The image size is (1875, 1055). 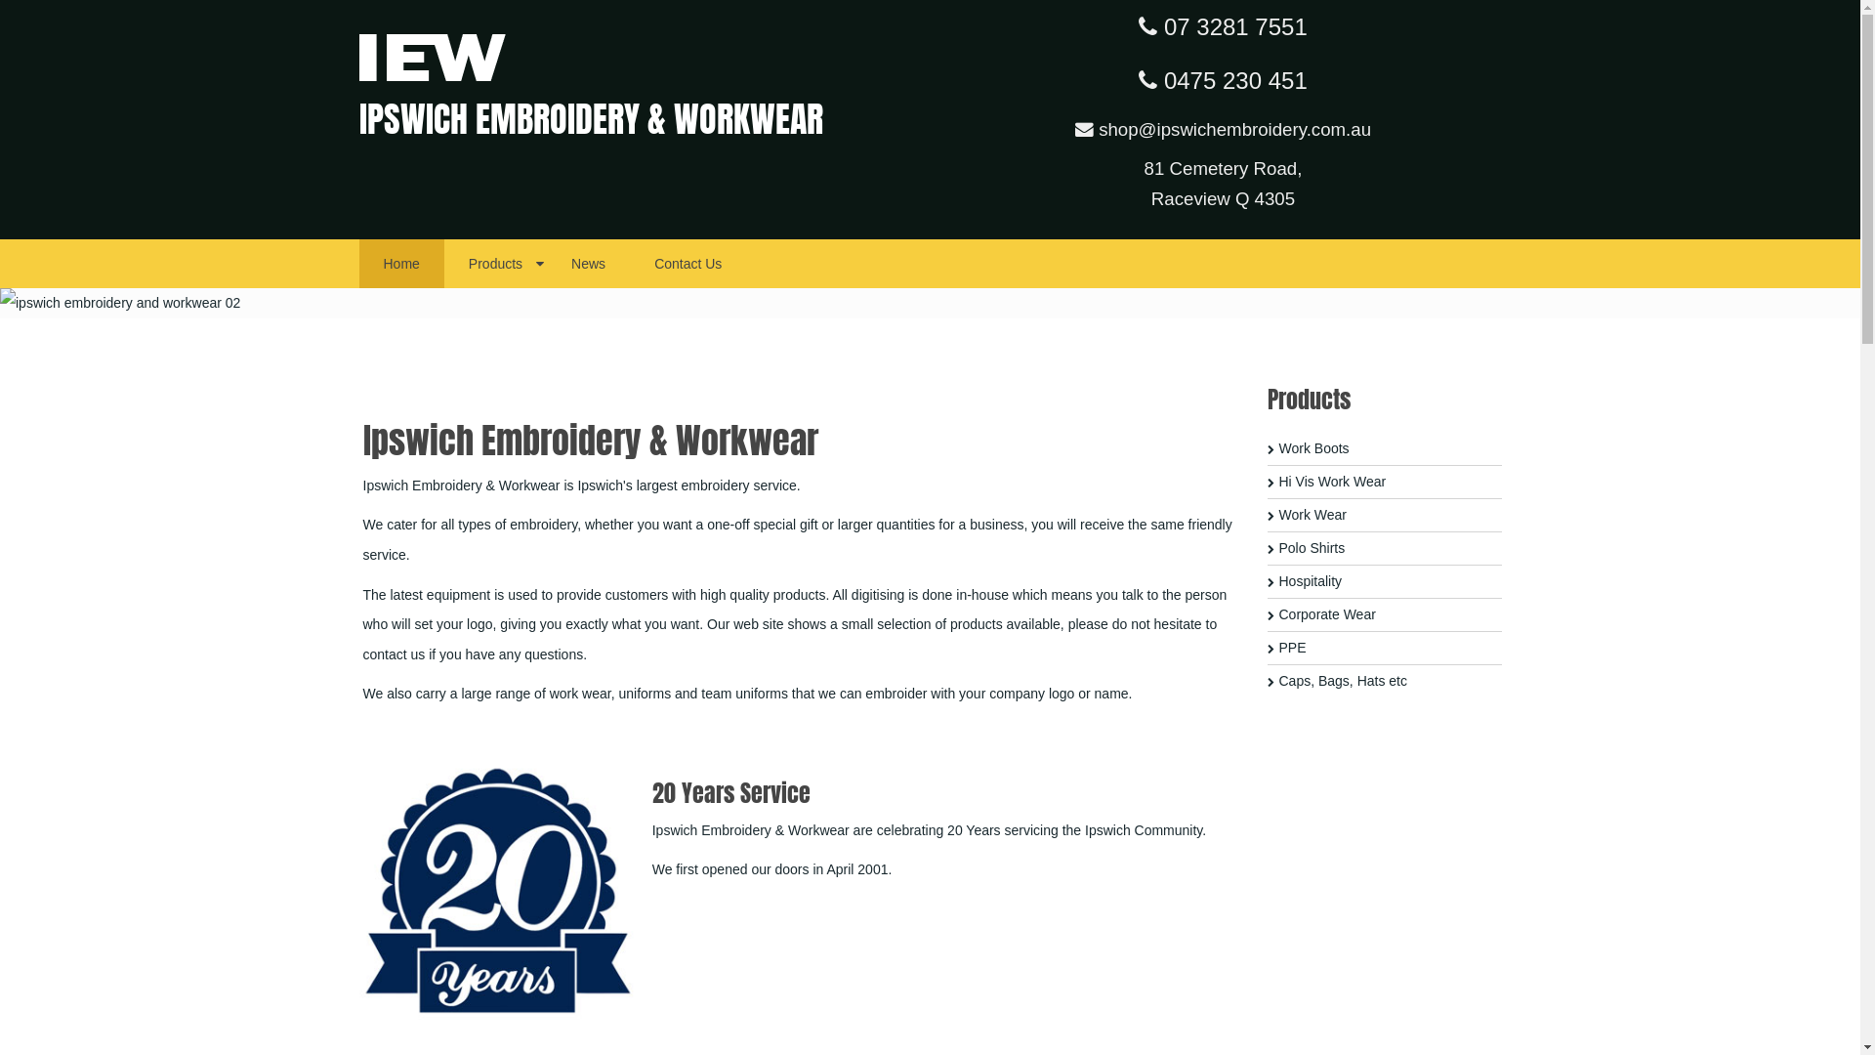 What do you see at coordinates (1385, 449) in the screenshot?
I see `Work Boots` at bounding box center [1385, 449].